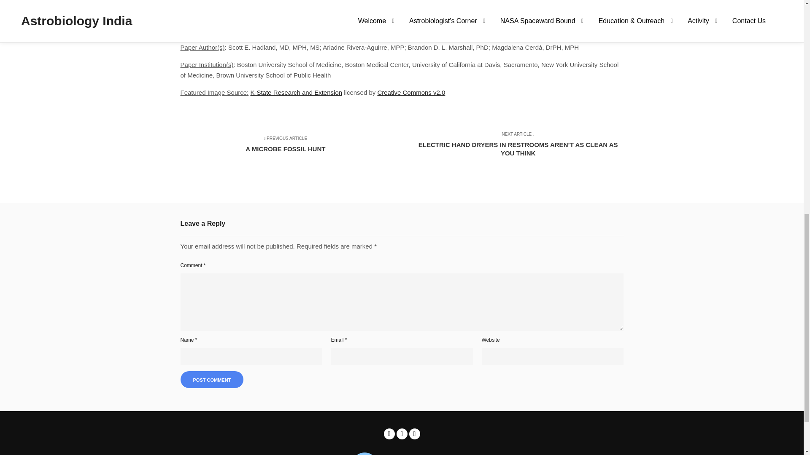 The height and width of the screenshot is (455, 810). Describe the element at coordinates (291, 148) in the screenshot. I see `Instagram` at that location.